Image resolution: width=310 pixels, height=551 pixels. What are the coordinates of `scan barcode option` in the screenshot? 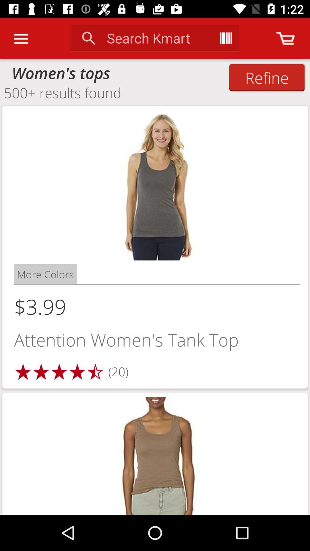 It's located at (226, 38).